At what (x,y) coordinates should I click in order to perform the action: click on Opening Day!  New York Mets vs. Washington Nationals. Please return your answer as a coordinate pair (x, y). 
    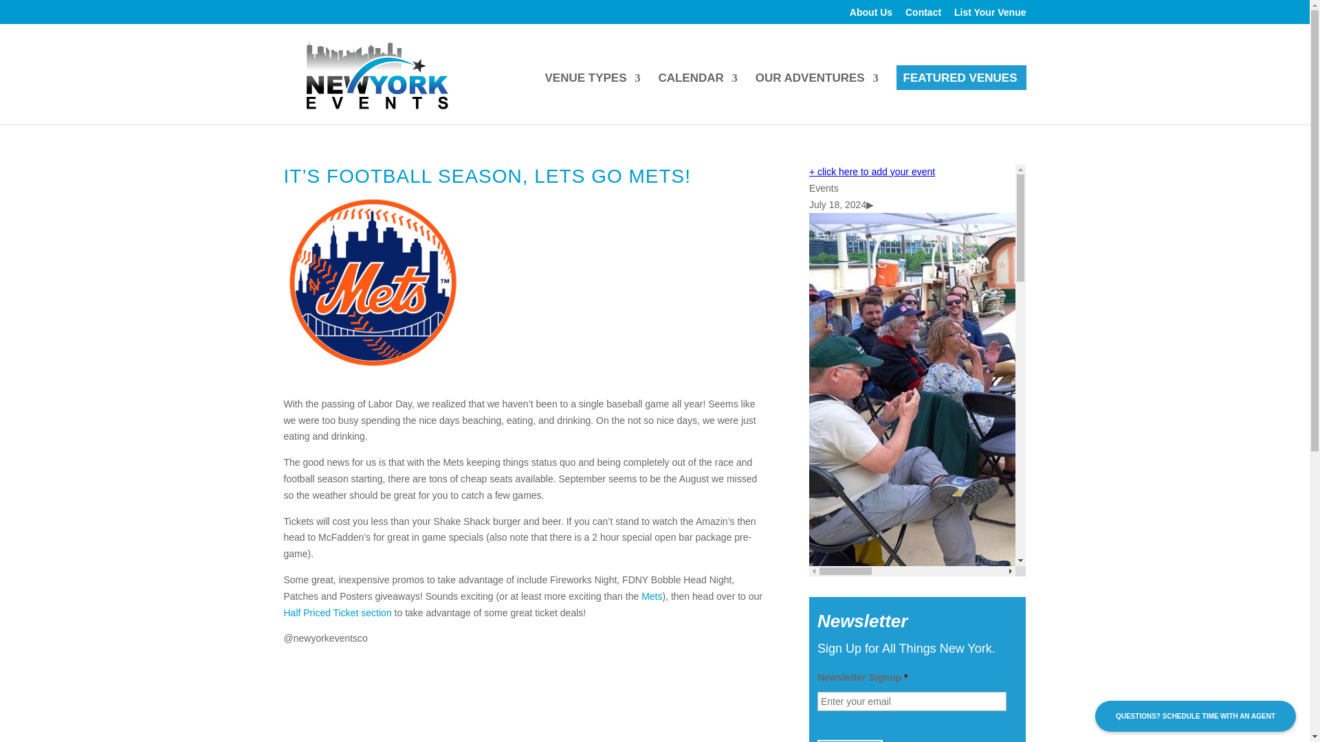
    Looking at the image, I should click on (652, 596).